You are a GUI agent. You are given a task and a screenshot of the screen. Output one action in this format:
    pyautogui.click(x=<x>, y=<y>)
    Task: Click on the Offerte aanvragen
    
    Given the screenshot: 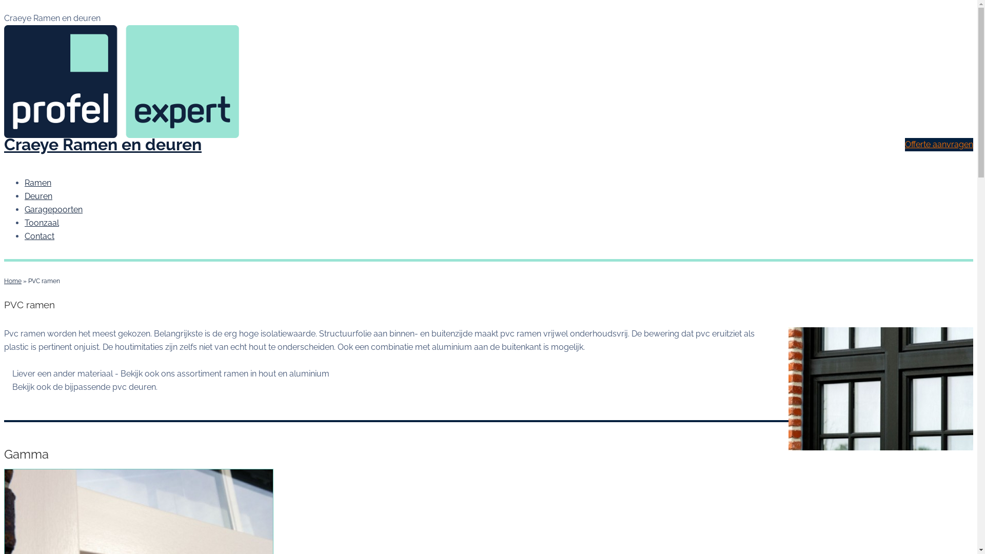 What is the action you would take?
    pyautogui.click(x=939, y=145)
    